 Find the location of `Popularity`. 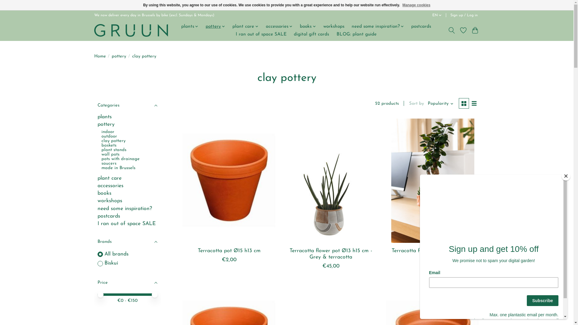

Popularity is located at coordinates (441, 104).